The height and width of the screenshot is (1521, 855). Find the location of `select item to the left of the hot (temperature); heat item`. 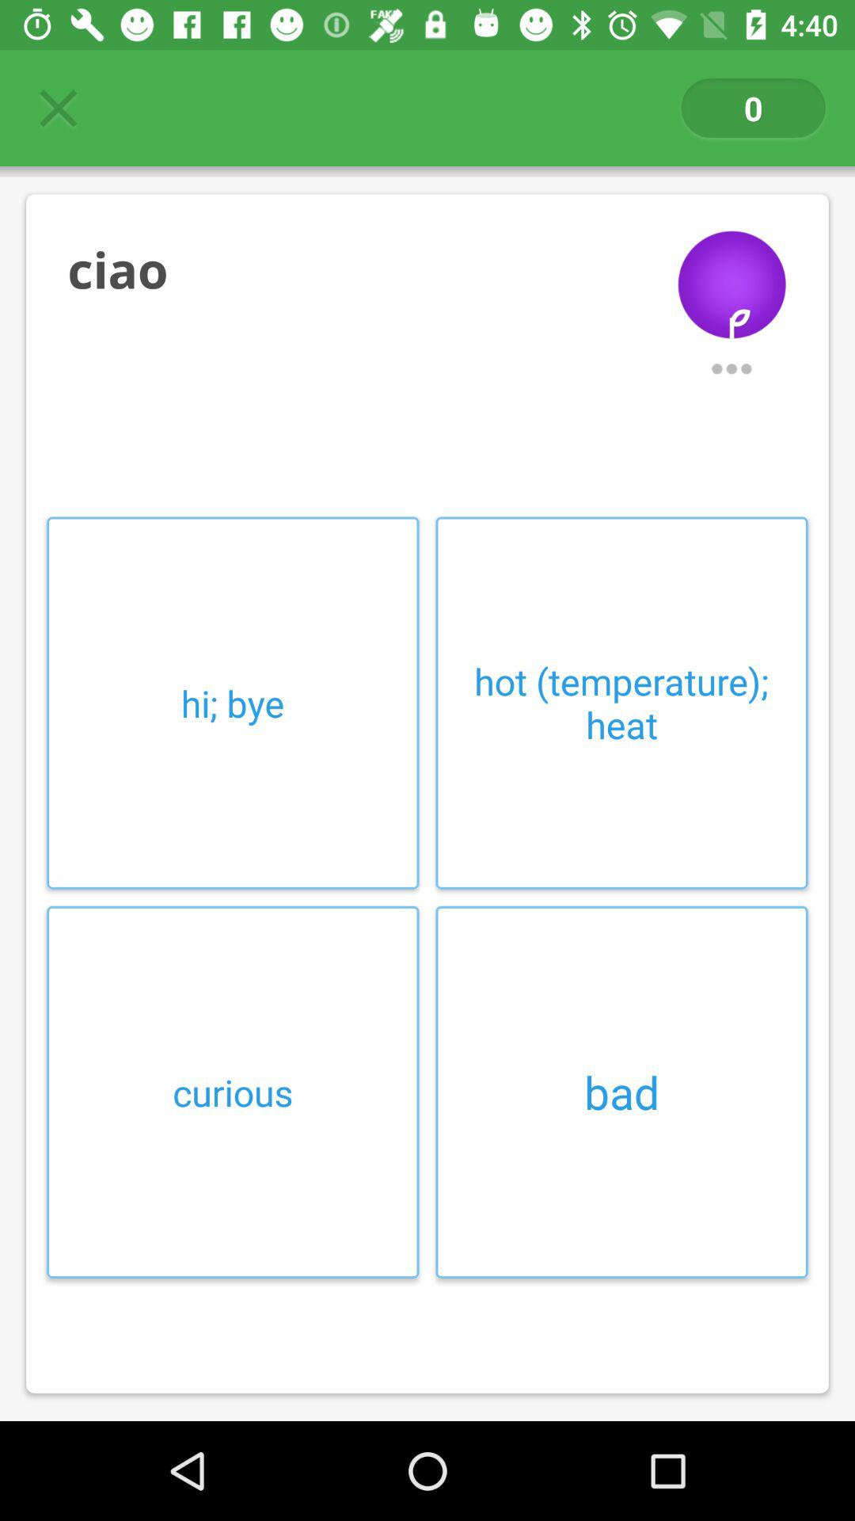

select item to the left of the hot (temperature); heat item is located at coordinates (233, 703).